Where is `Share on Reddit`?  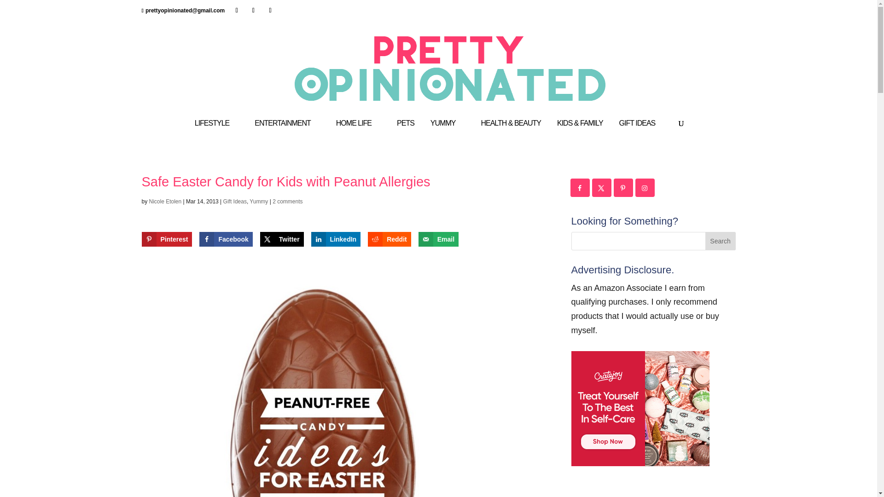 Share on Reddit is located at coordinates (389, 239).